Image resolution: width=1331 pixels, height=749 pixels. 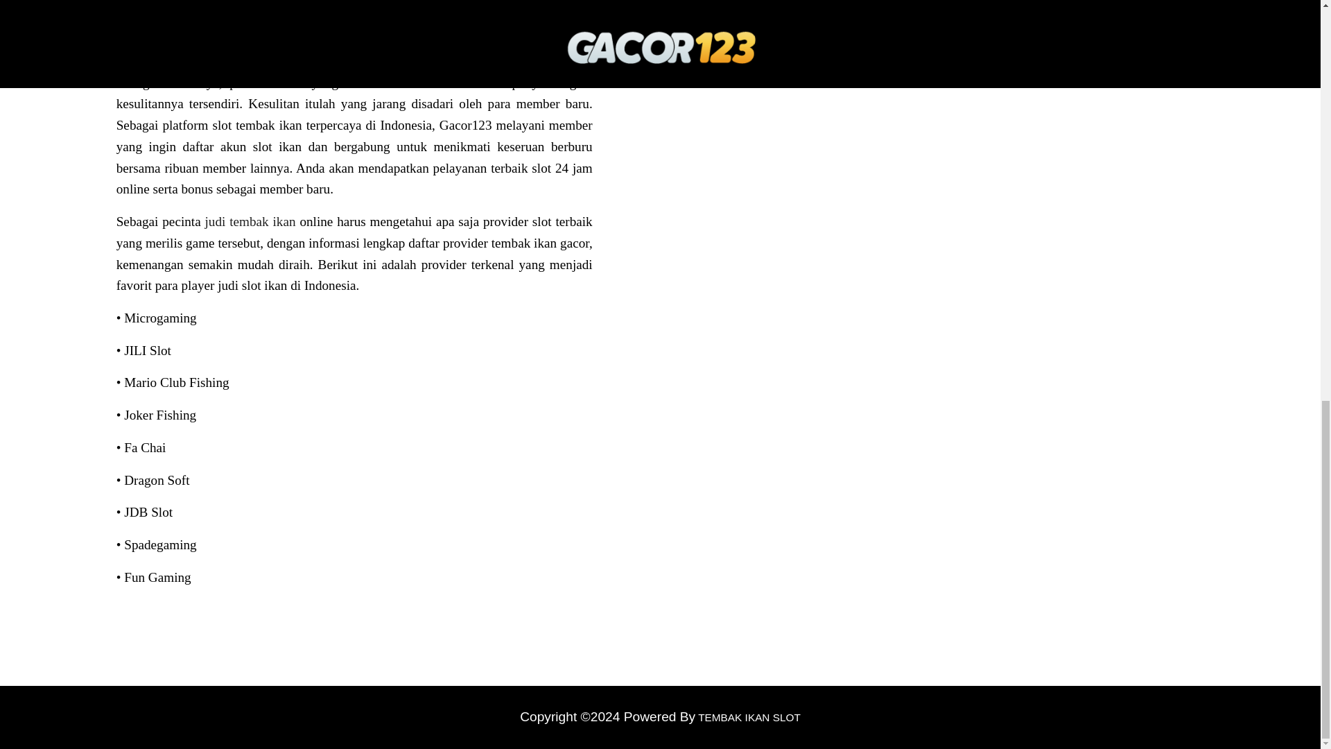 I want to click on slot tembak ikan, so click(x=395, y=61).